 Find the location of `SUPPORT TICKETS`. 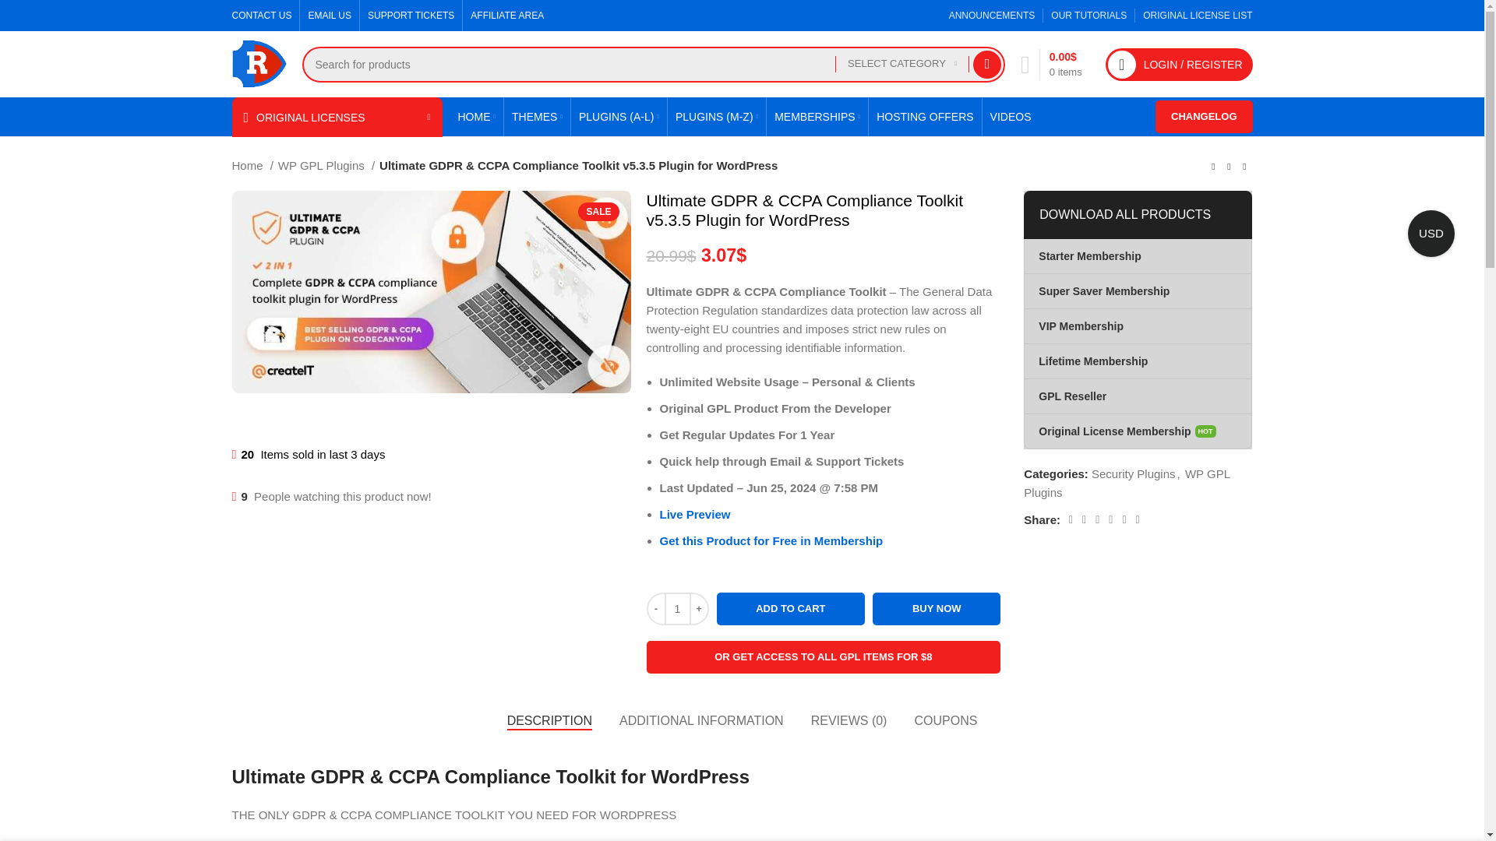

SUPPORT TICKETS is located at coordinates (411, 16).